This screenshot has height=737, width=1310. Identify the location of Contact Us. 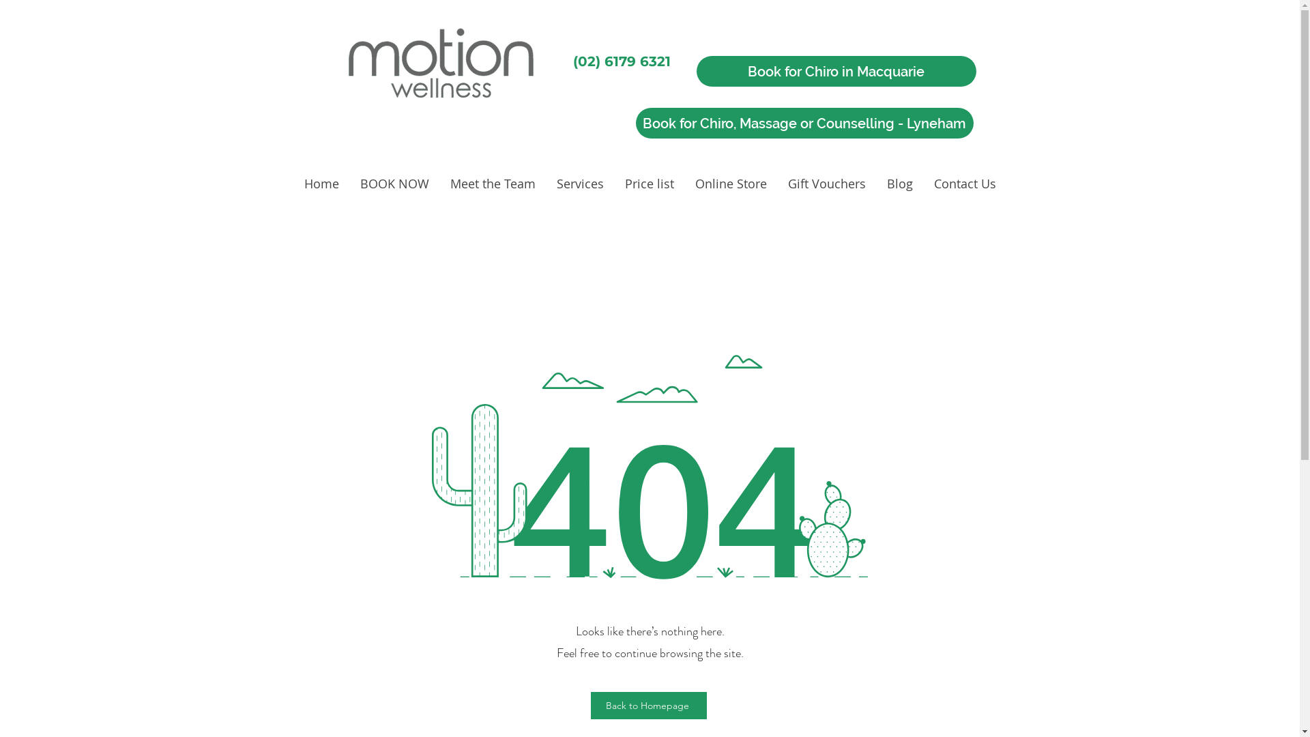
(965, 184).